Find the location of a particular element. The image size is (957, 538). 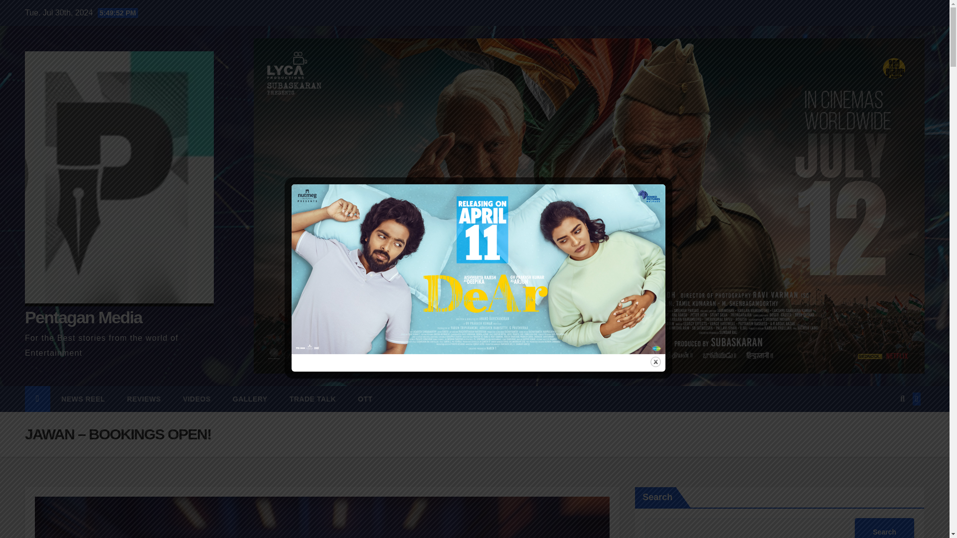

News Reel is located at coordinates (83, 399).